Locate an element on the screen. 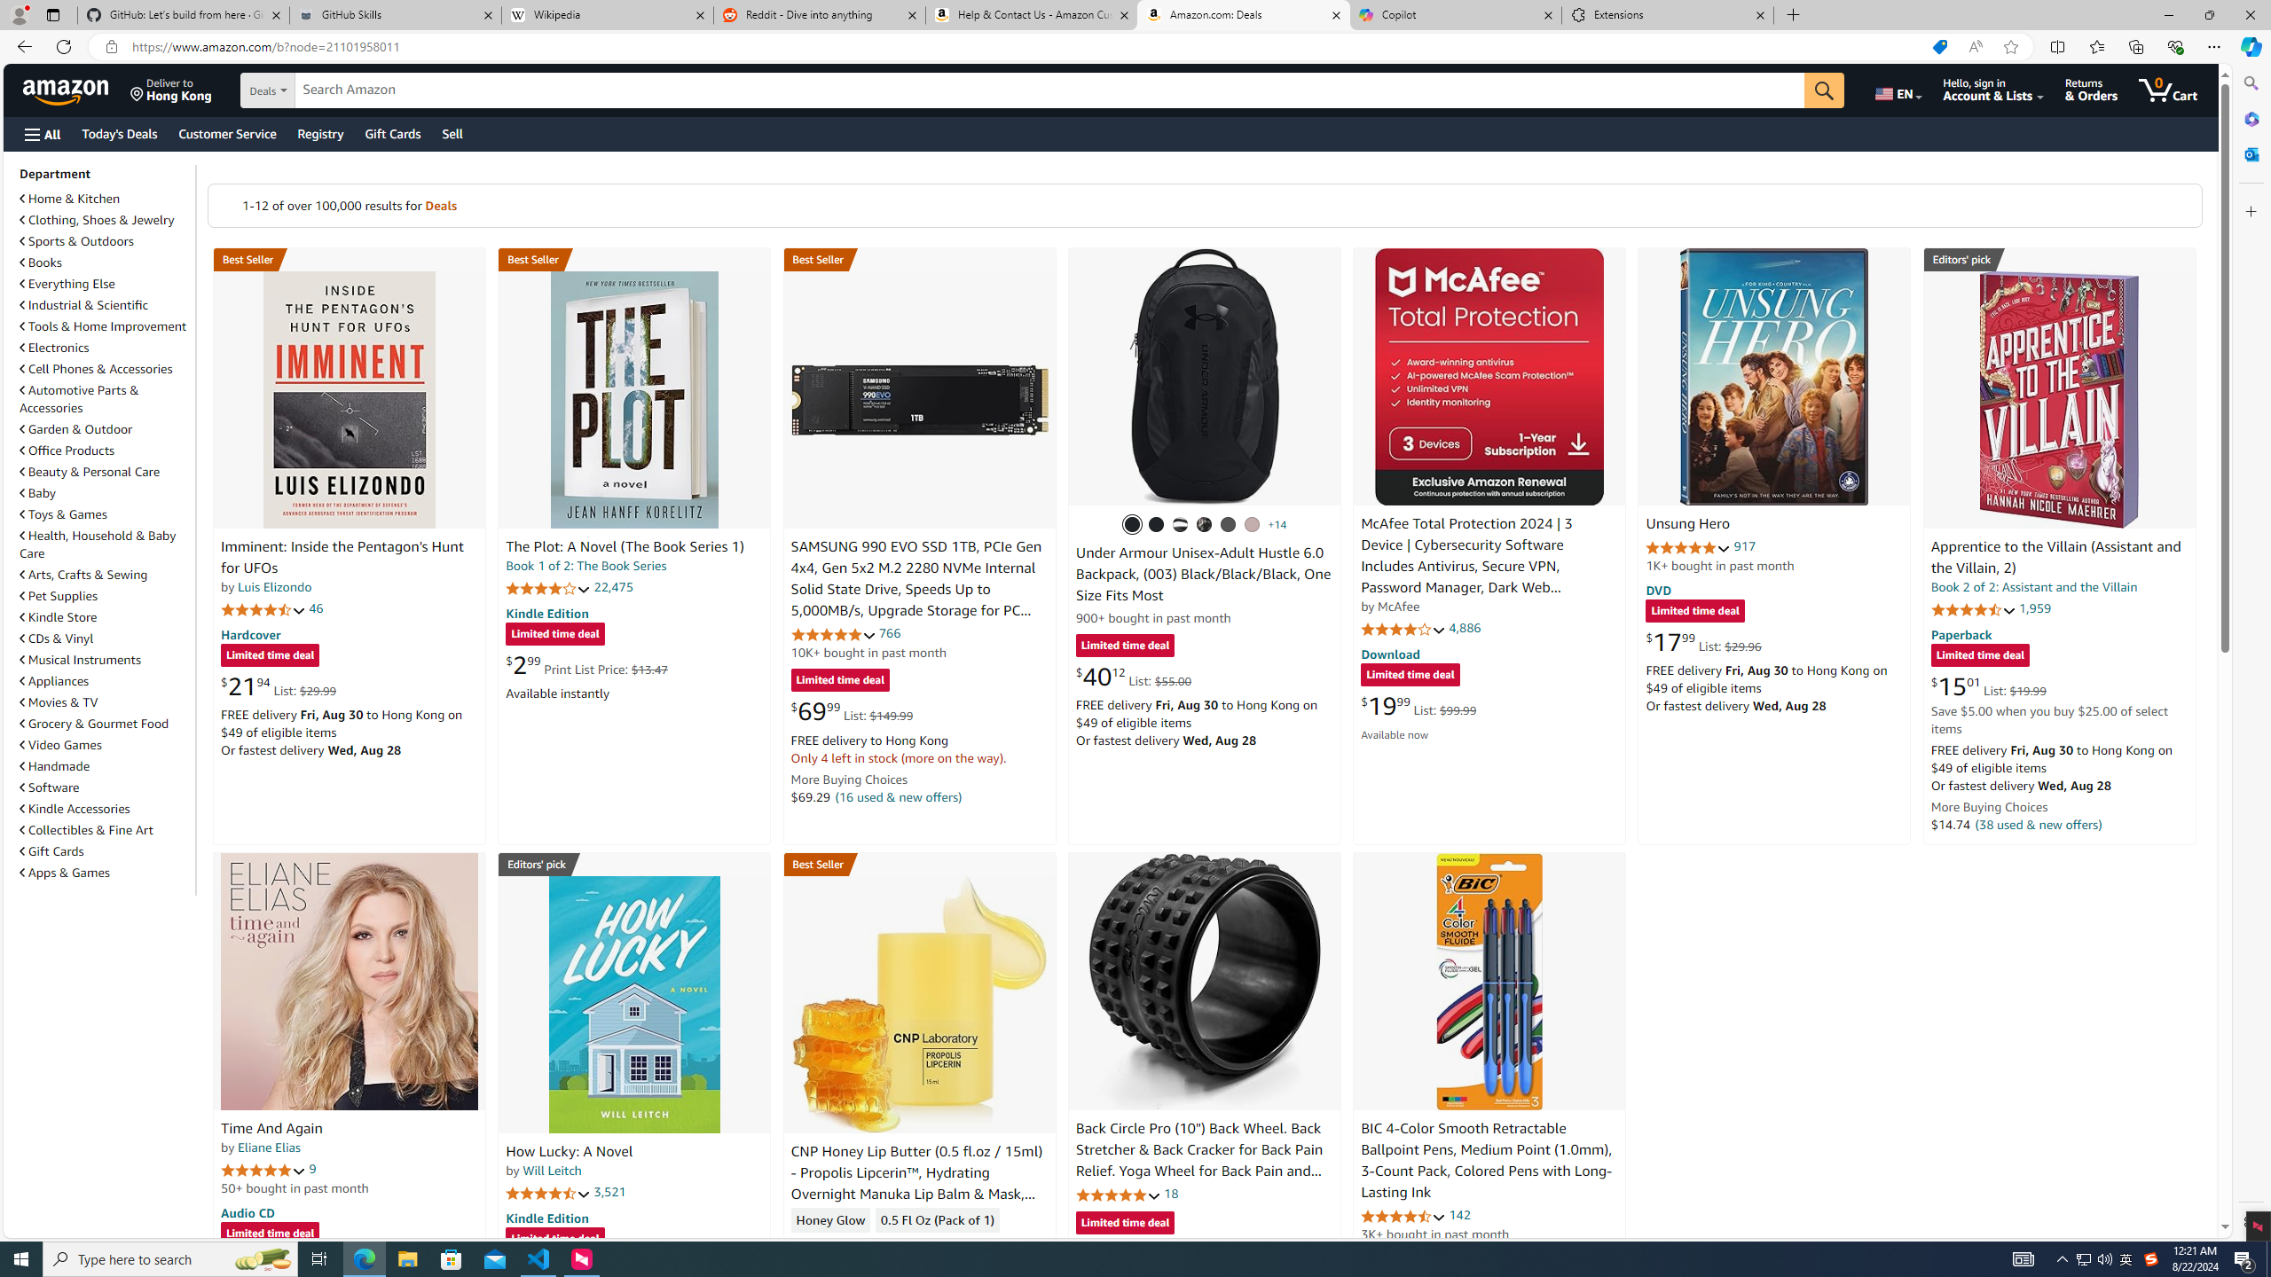  Today's Deals is located at coordinates (119, 133).